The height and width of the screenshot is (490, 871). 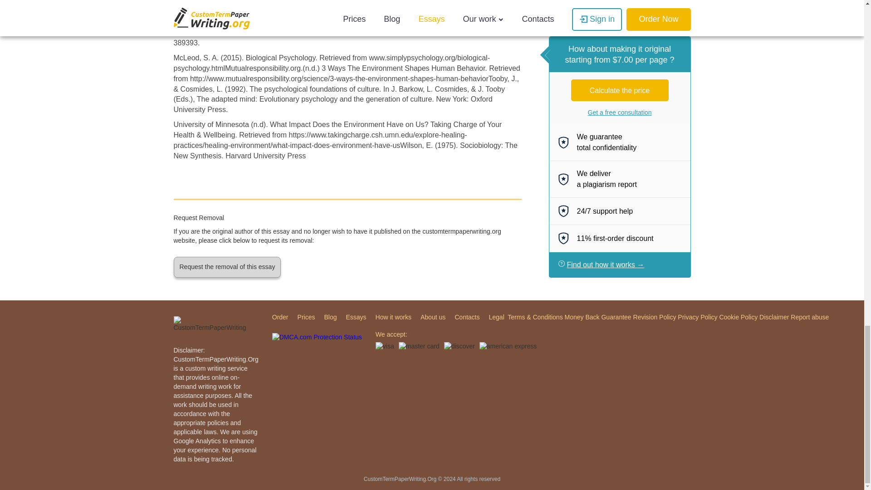 What do you see at coordinates (330, 317) in the screenshot?
I see `Blog` at bounding box center [330, 317].